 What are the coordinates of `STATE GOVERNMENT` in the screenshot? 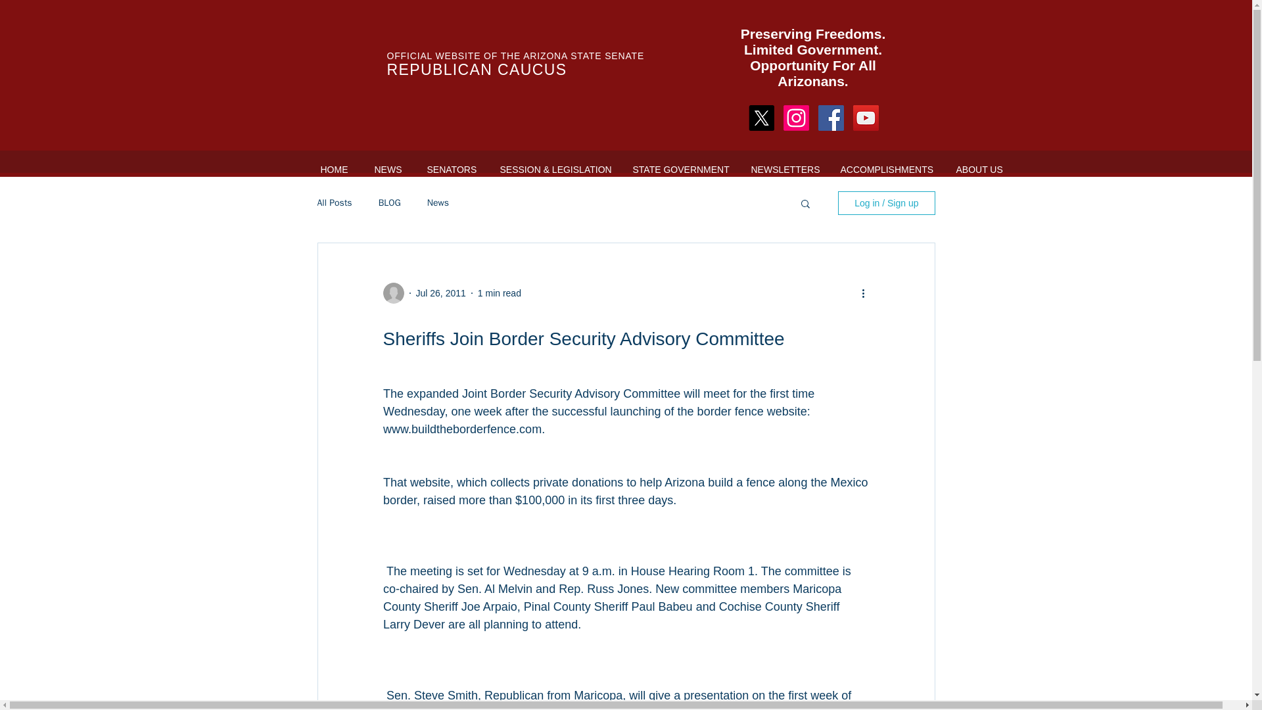 It's located at (678, 170).